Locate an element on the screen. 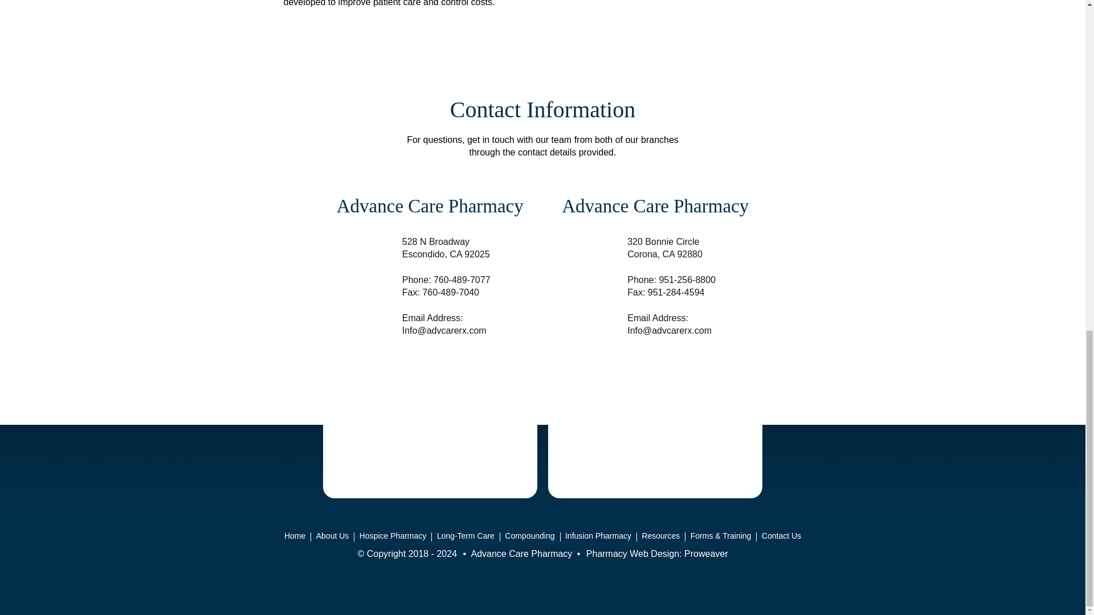 The height and width of the screenshot is (615, 1094). Home is located at coordinates (295, 535).